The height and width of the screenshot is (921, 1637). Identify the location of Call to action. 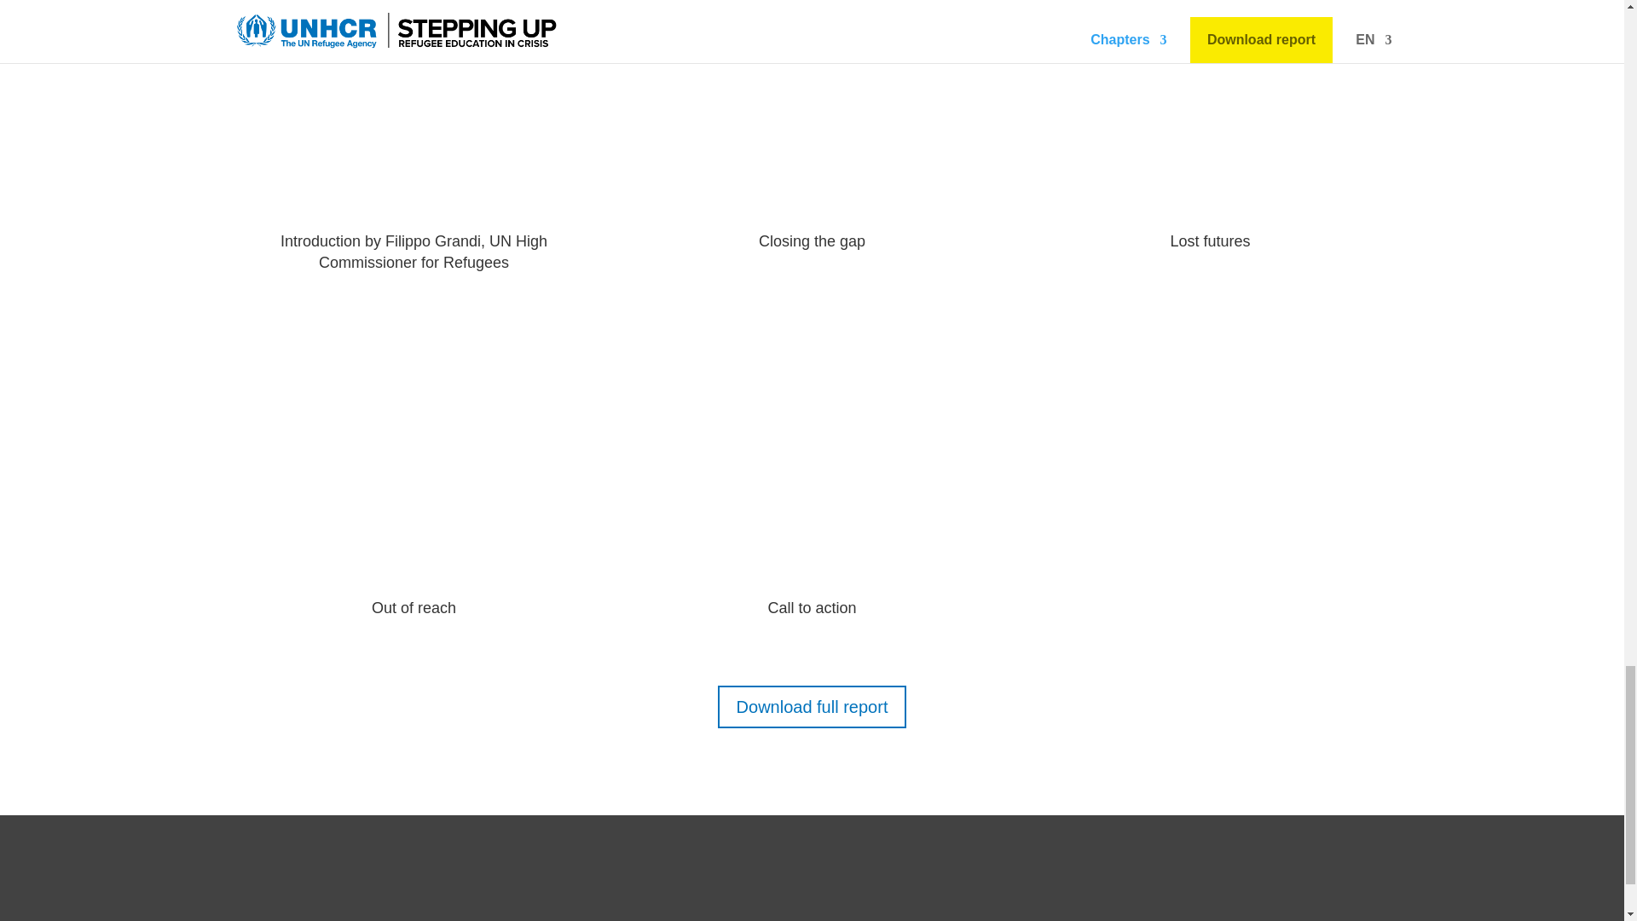
(812, 607).